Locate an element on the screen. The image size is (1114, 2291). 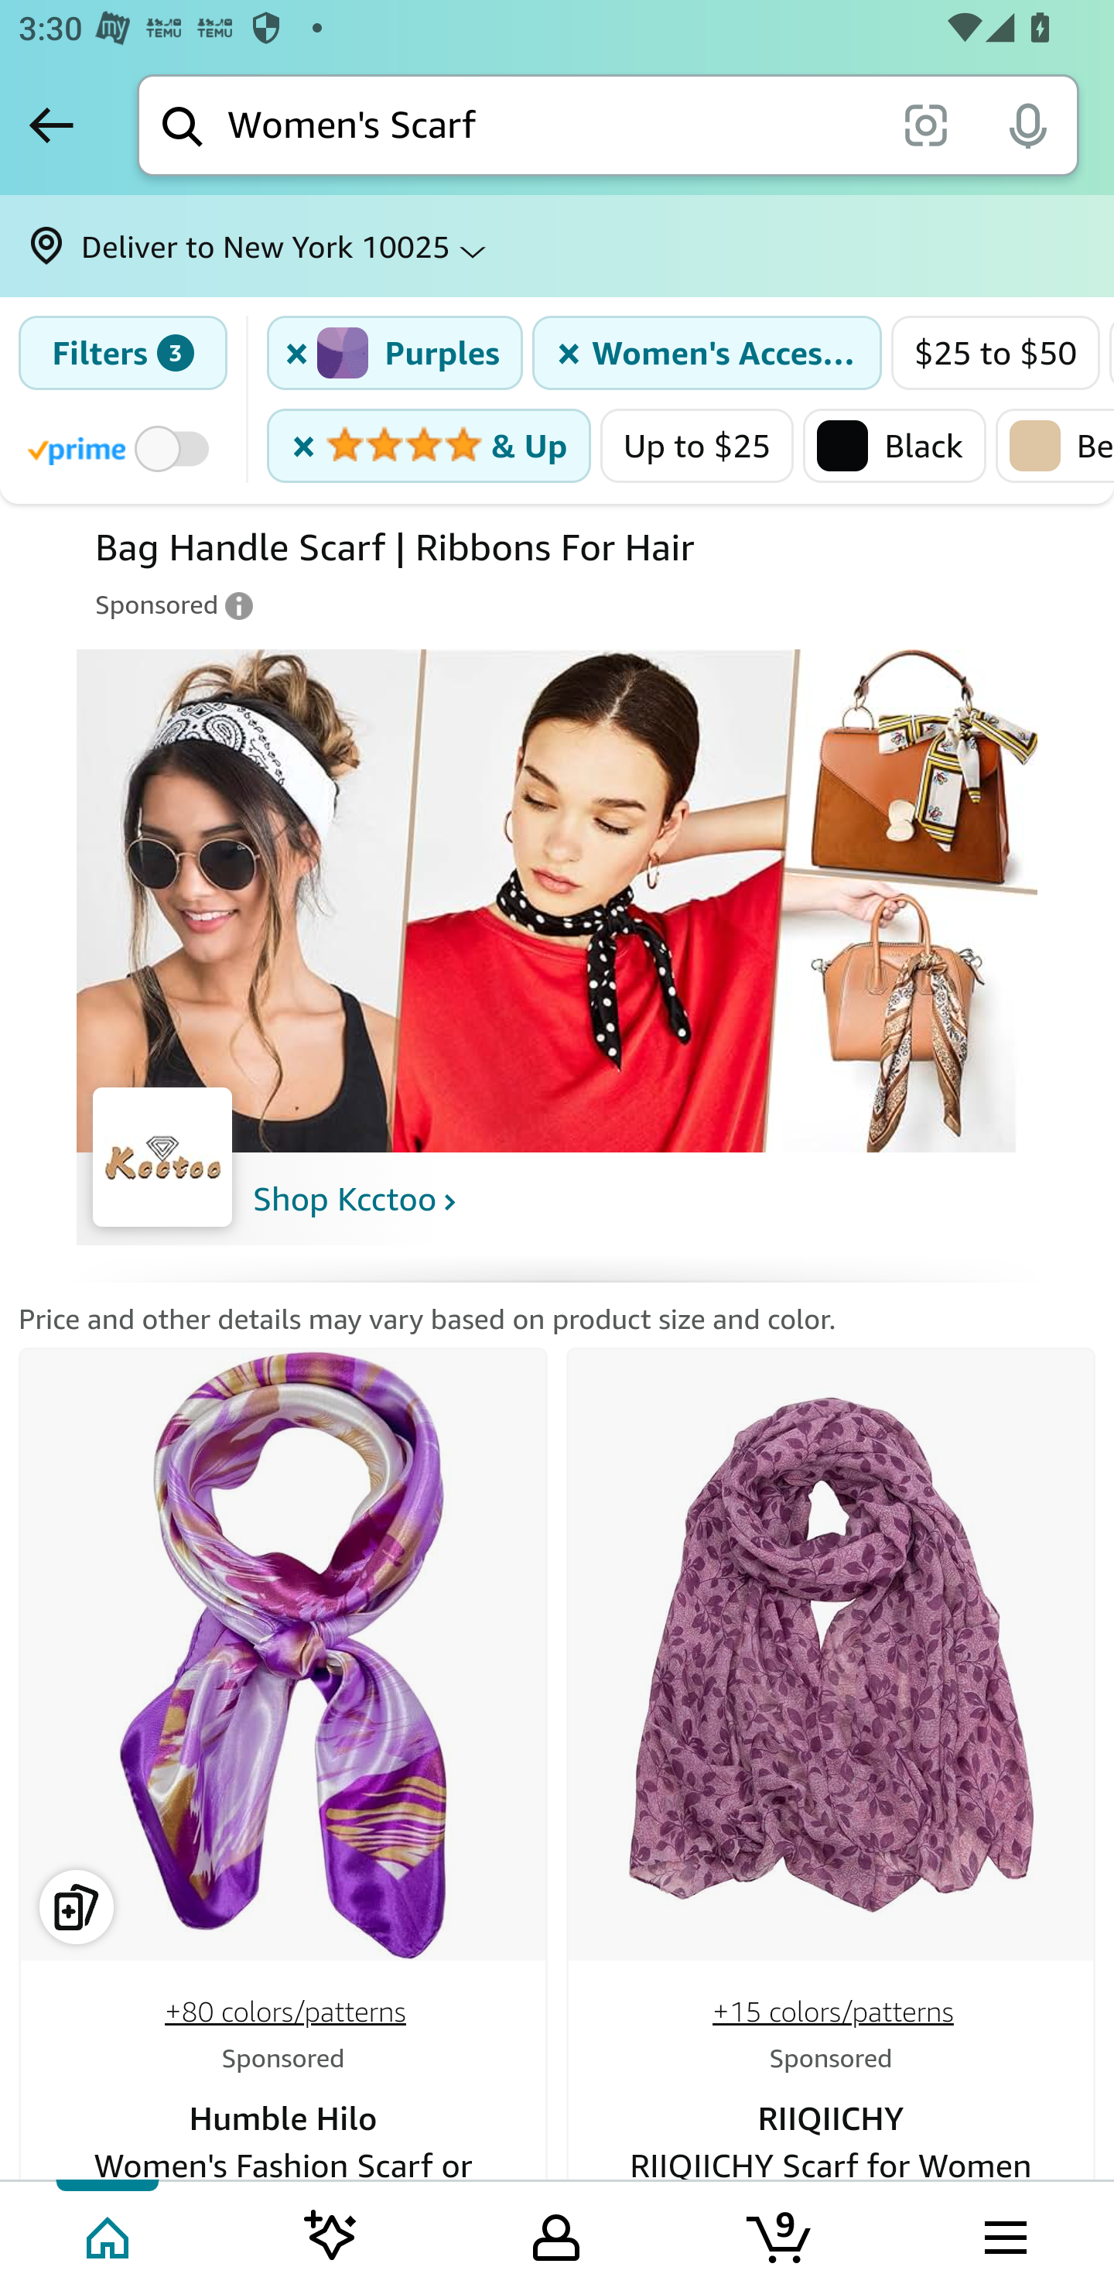
Your Amazon.com Tab 3 of 5 is located at coordinates (556, 2234).